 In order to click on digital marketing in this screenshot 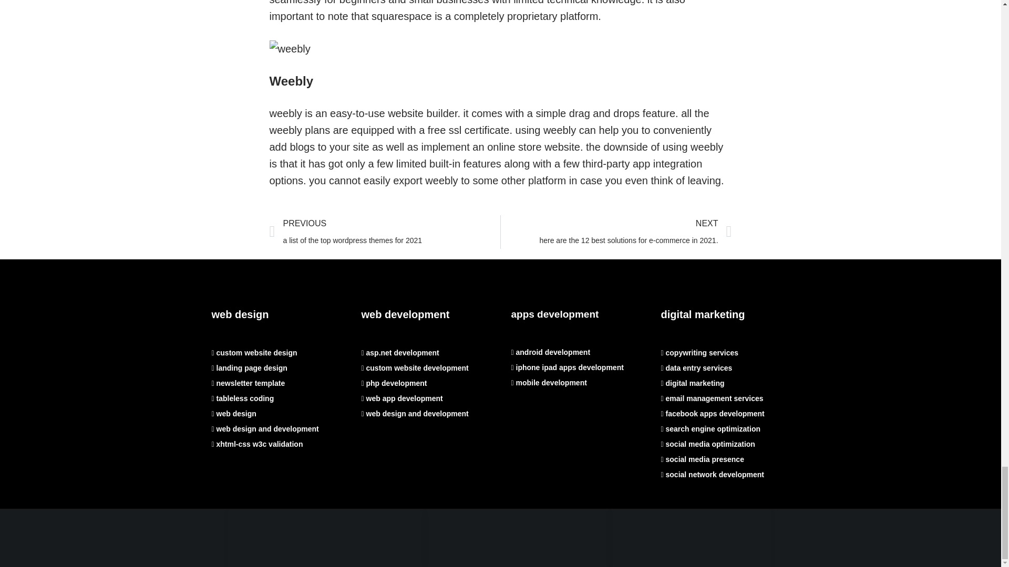, I will do `click(693, 383)`.